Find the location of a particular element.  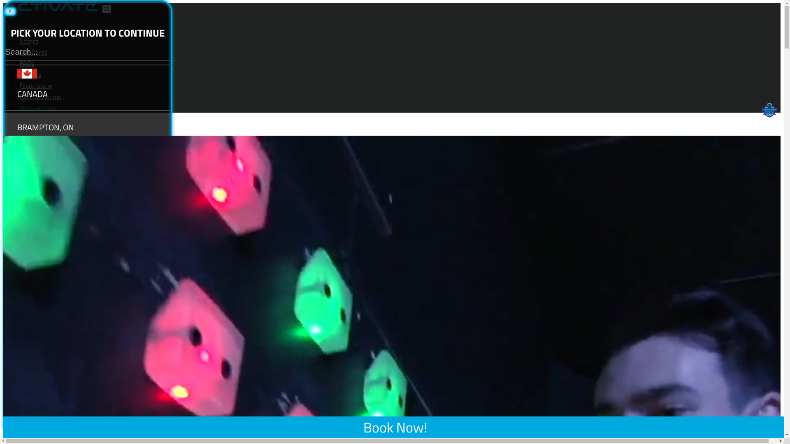

Scores is located at coordinates (29, 41).